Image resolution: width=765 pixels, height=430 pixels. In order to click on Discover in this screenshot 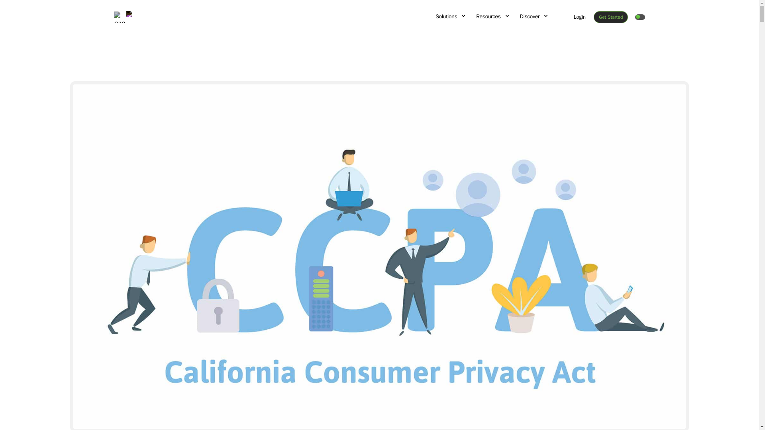, I will do `click(535, 17)`.